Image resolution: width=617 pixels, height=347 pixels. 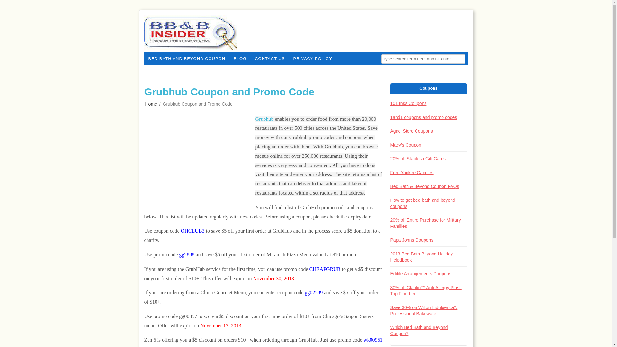 What do you see at coordinates (422, 203) in the screenshot?
I see `How to get bed bath and beyond coupons` at bounding box center [422, 203].